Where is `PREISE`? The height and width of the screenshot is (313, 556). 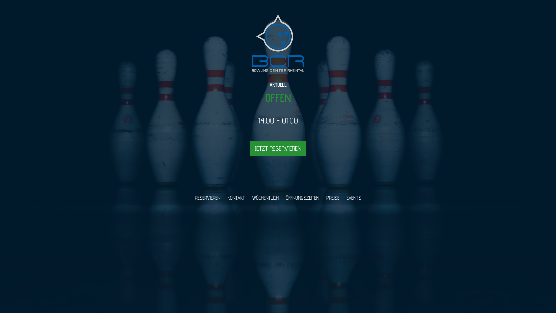
PREISE is located at coordinates (332, 198).